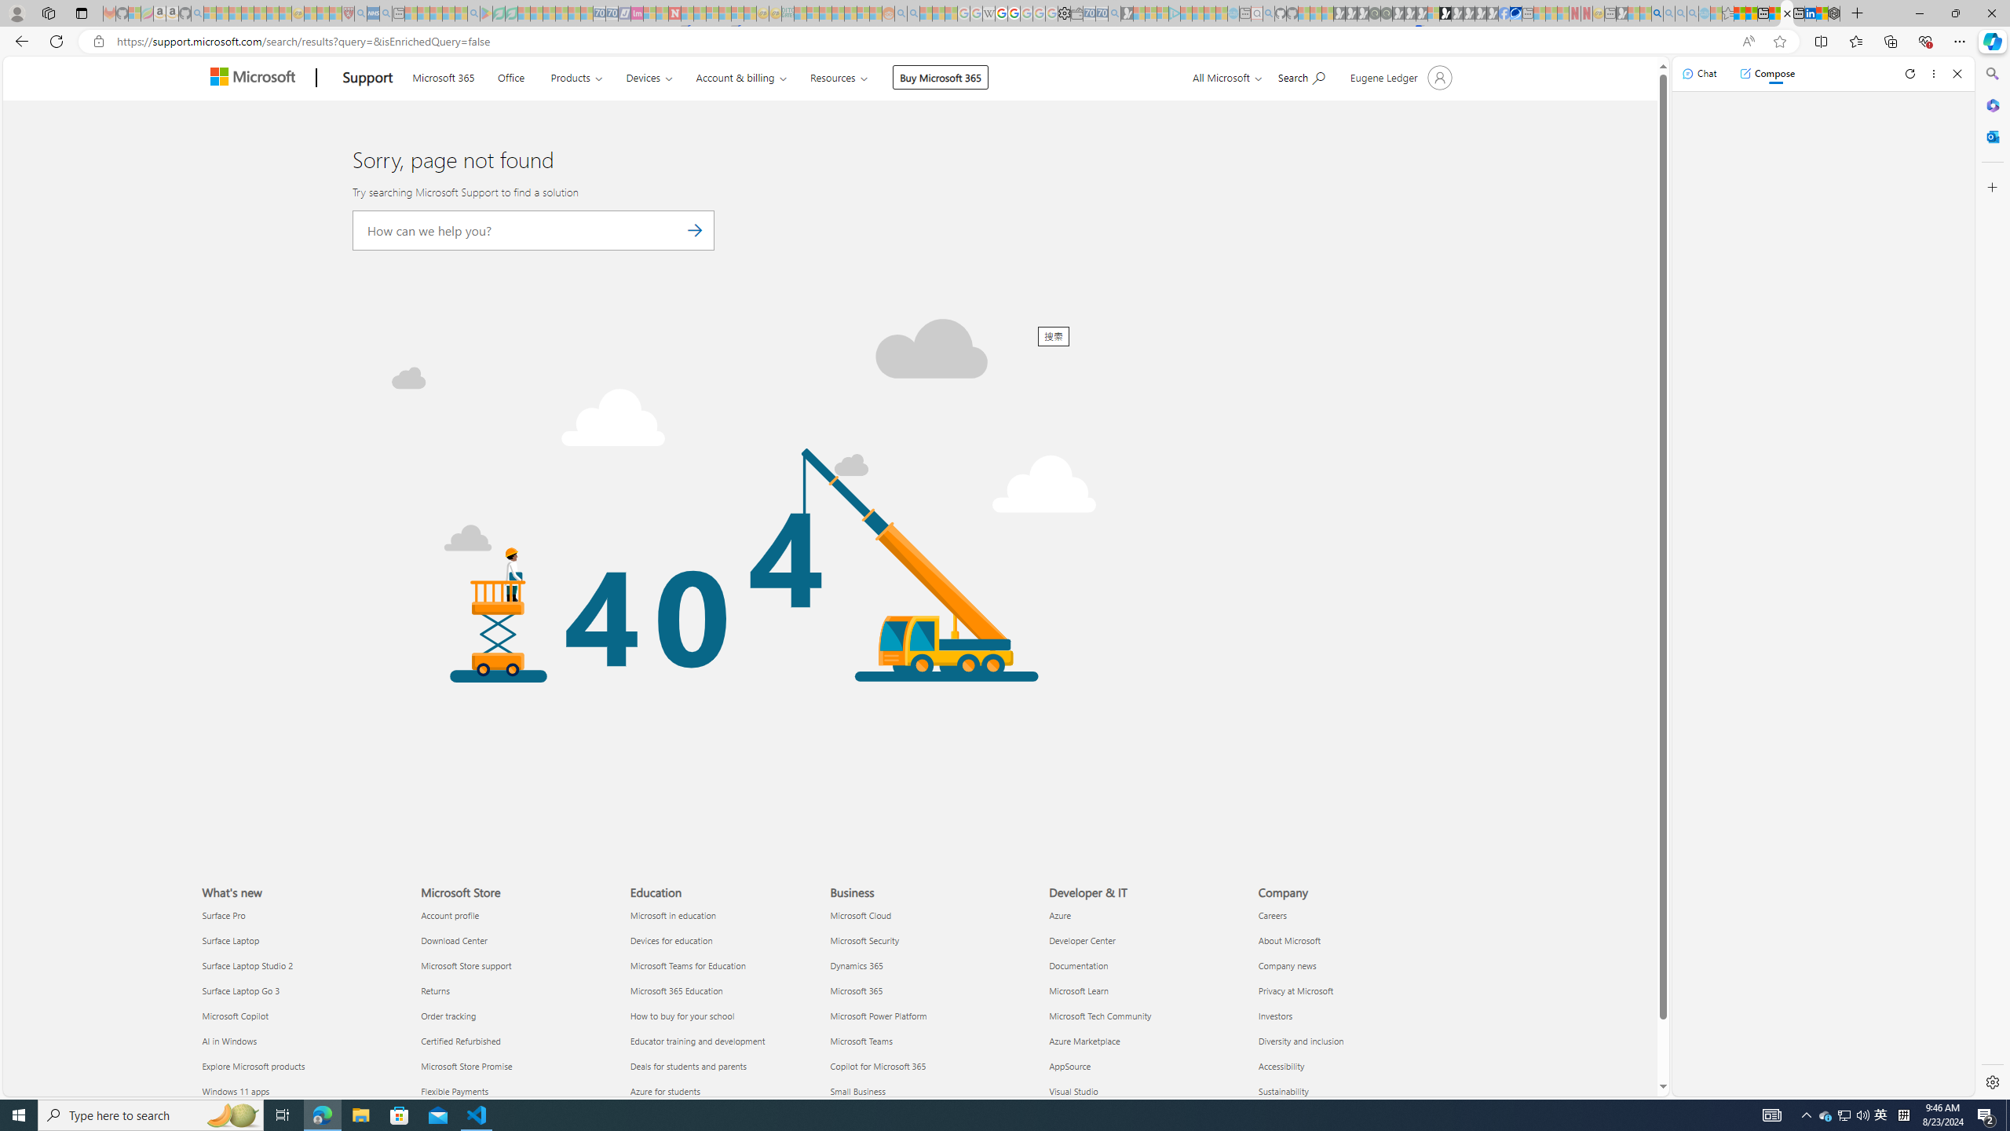 The width and height of the screenshot is (2010, 1131). Describe the element at coordinates (1283, 1090) in the screenshot. I see `Sustainability Company` at that location.